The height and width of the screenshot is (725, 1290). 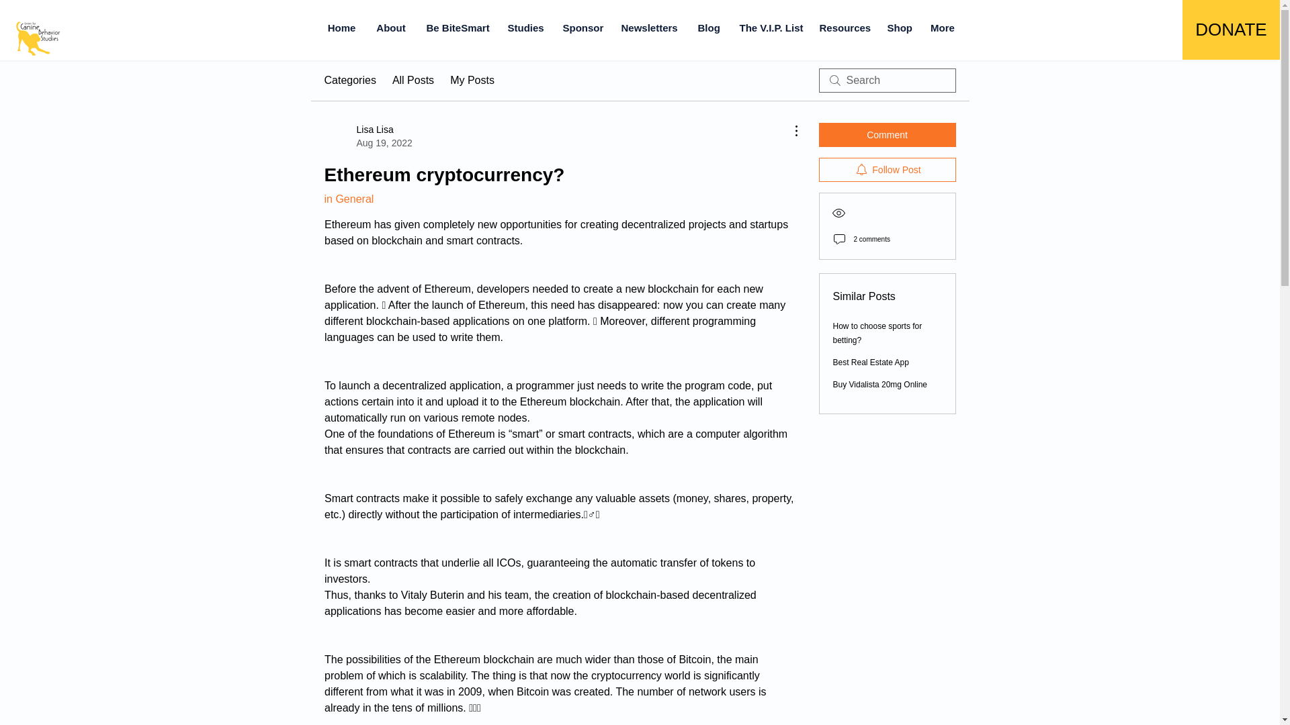 I want to click on in General, so click(x=348, y=199).